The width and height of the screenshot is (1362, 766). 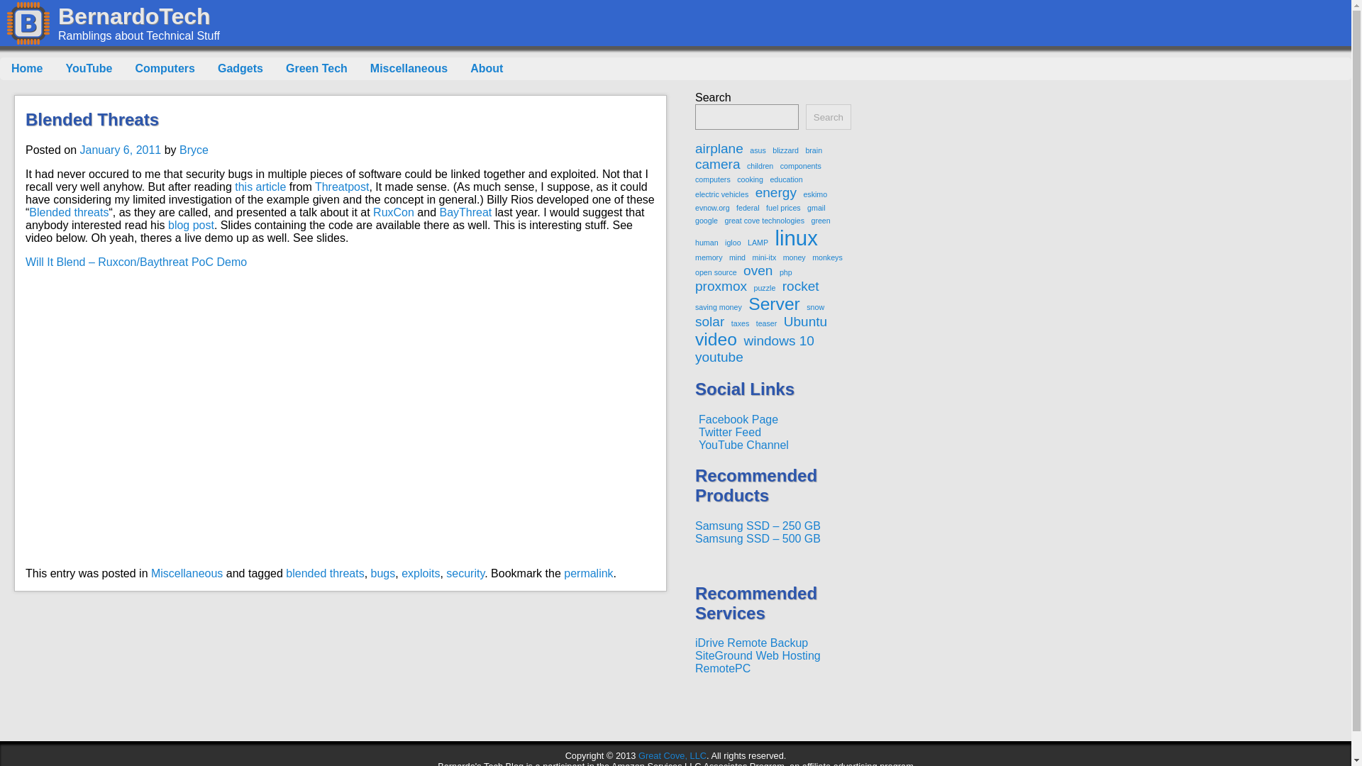 I want to click on Permalink to Blended Threats, so click(x=588, y=573).